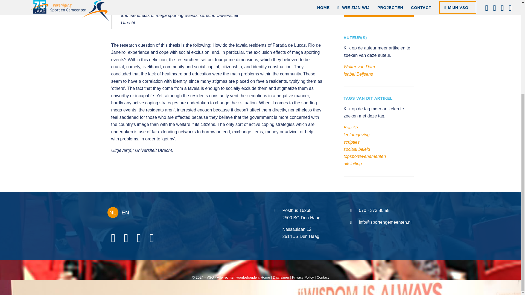  I want to click on Privacy Policy, so click(303, 277).